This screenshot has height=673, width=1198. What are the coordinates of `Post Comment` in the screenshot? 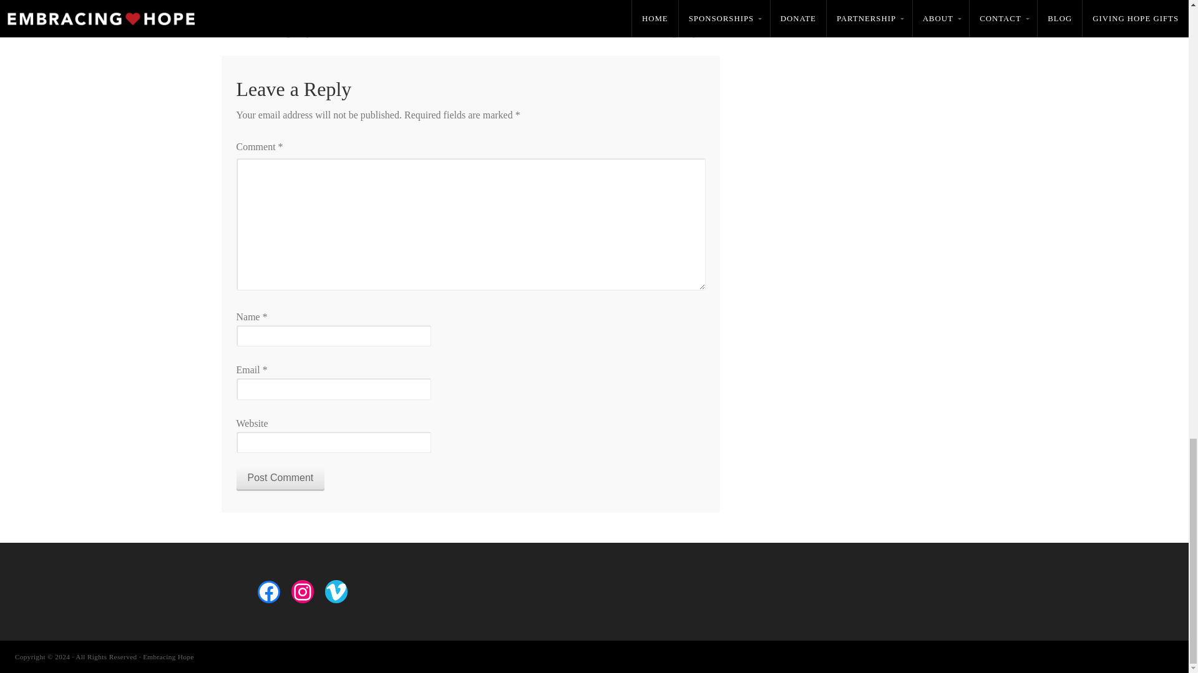 It's located at (280, 478).